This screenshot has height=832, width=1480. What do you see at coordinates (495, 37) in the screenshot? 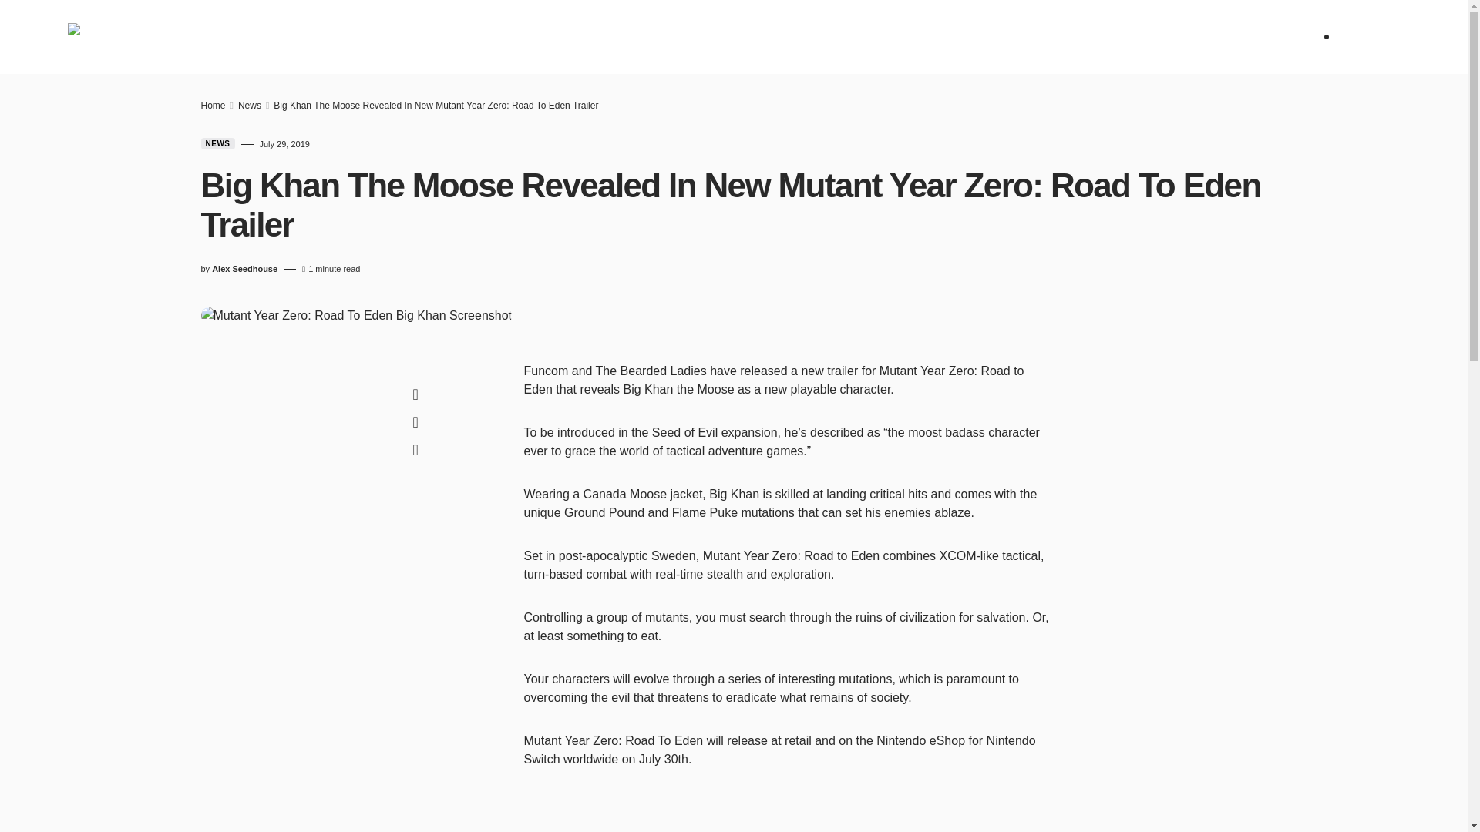
I see `PREVIEWS` at bounding box center [495, 37].